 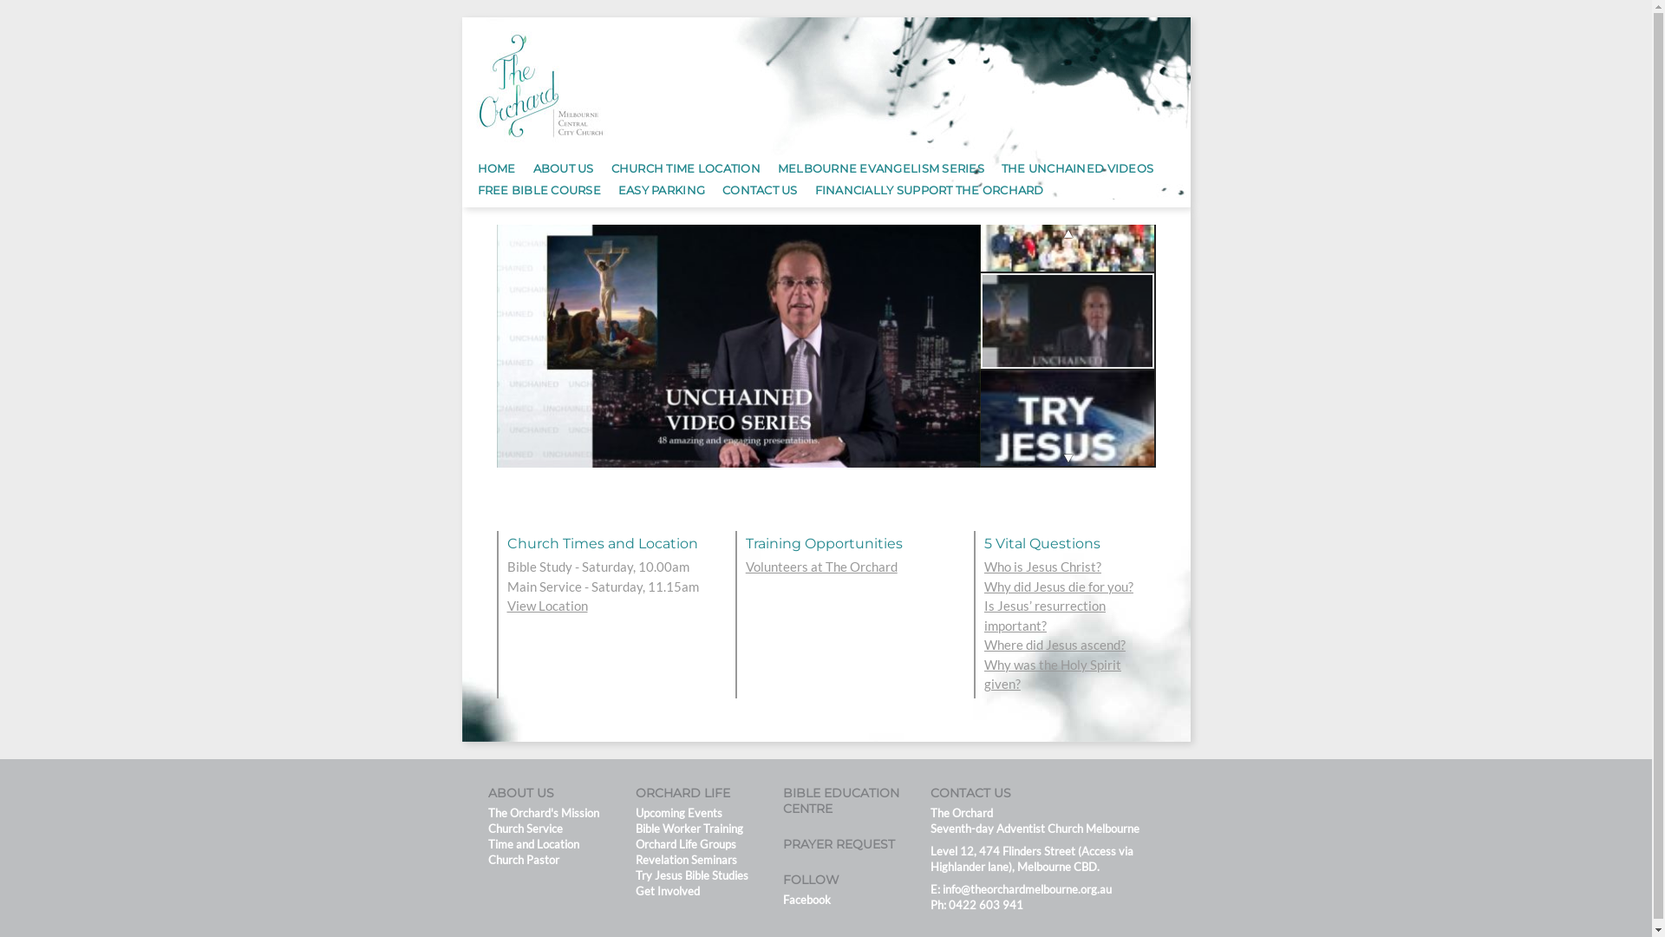 I want to click on THE UNCHAINED VIDEOS, so click(x=1077, y=167).